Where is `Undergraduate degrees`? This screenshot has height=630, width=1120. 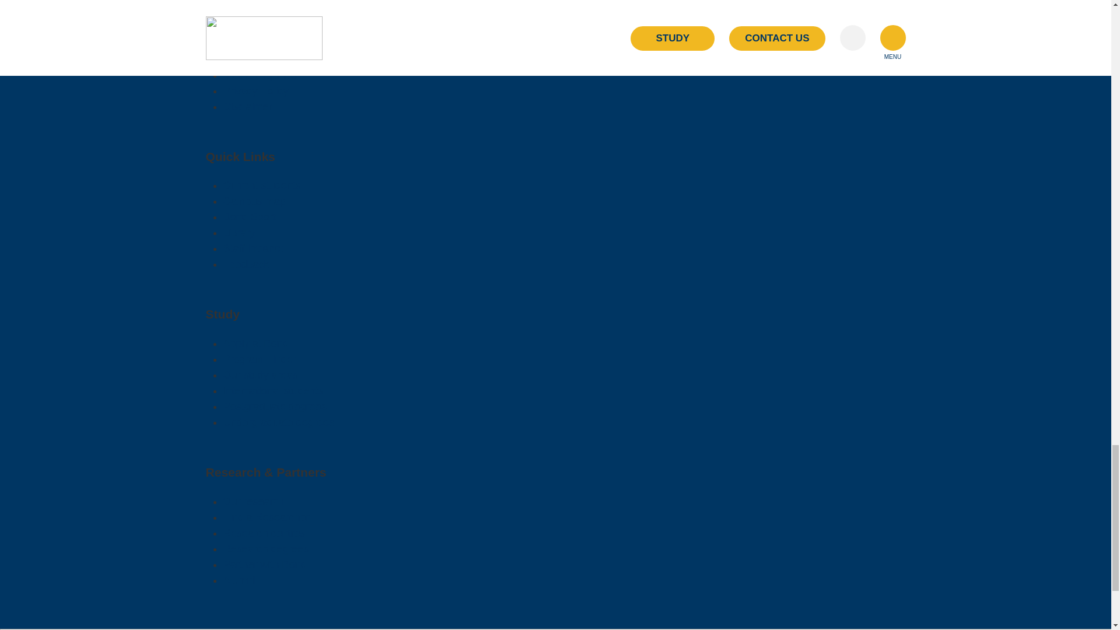
Undergraduate degrees is located at coordinates (278, 422).